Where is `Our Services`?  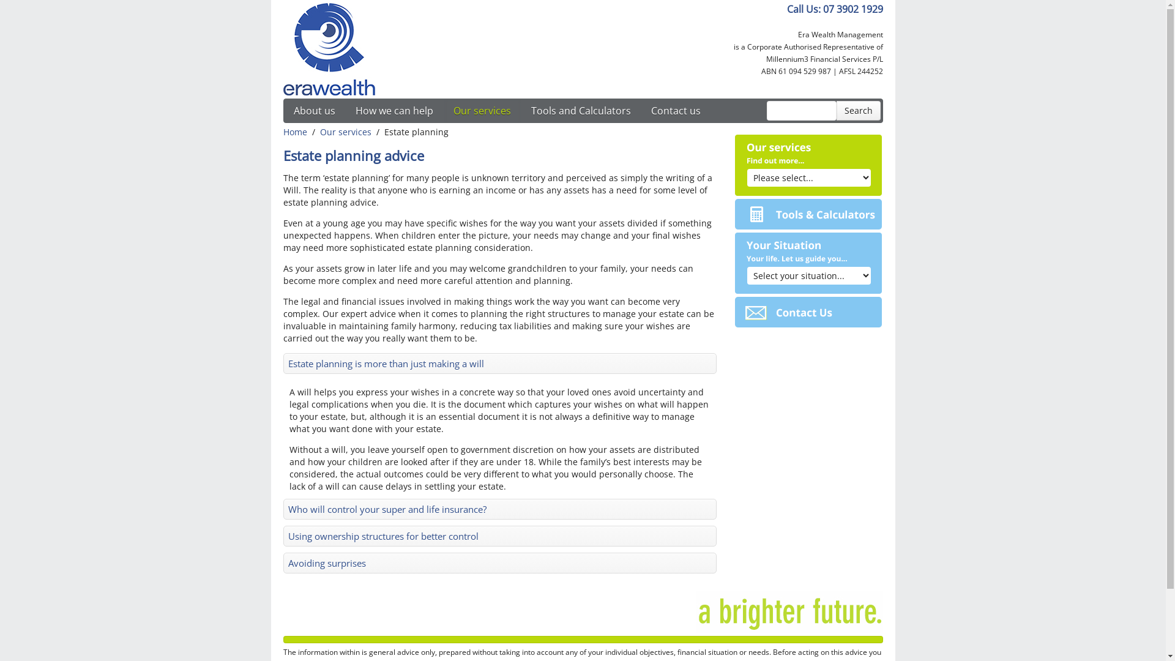 Our Services is located at coordinates (808, 165).